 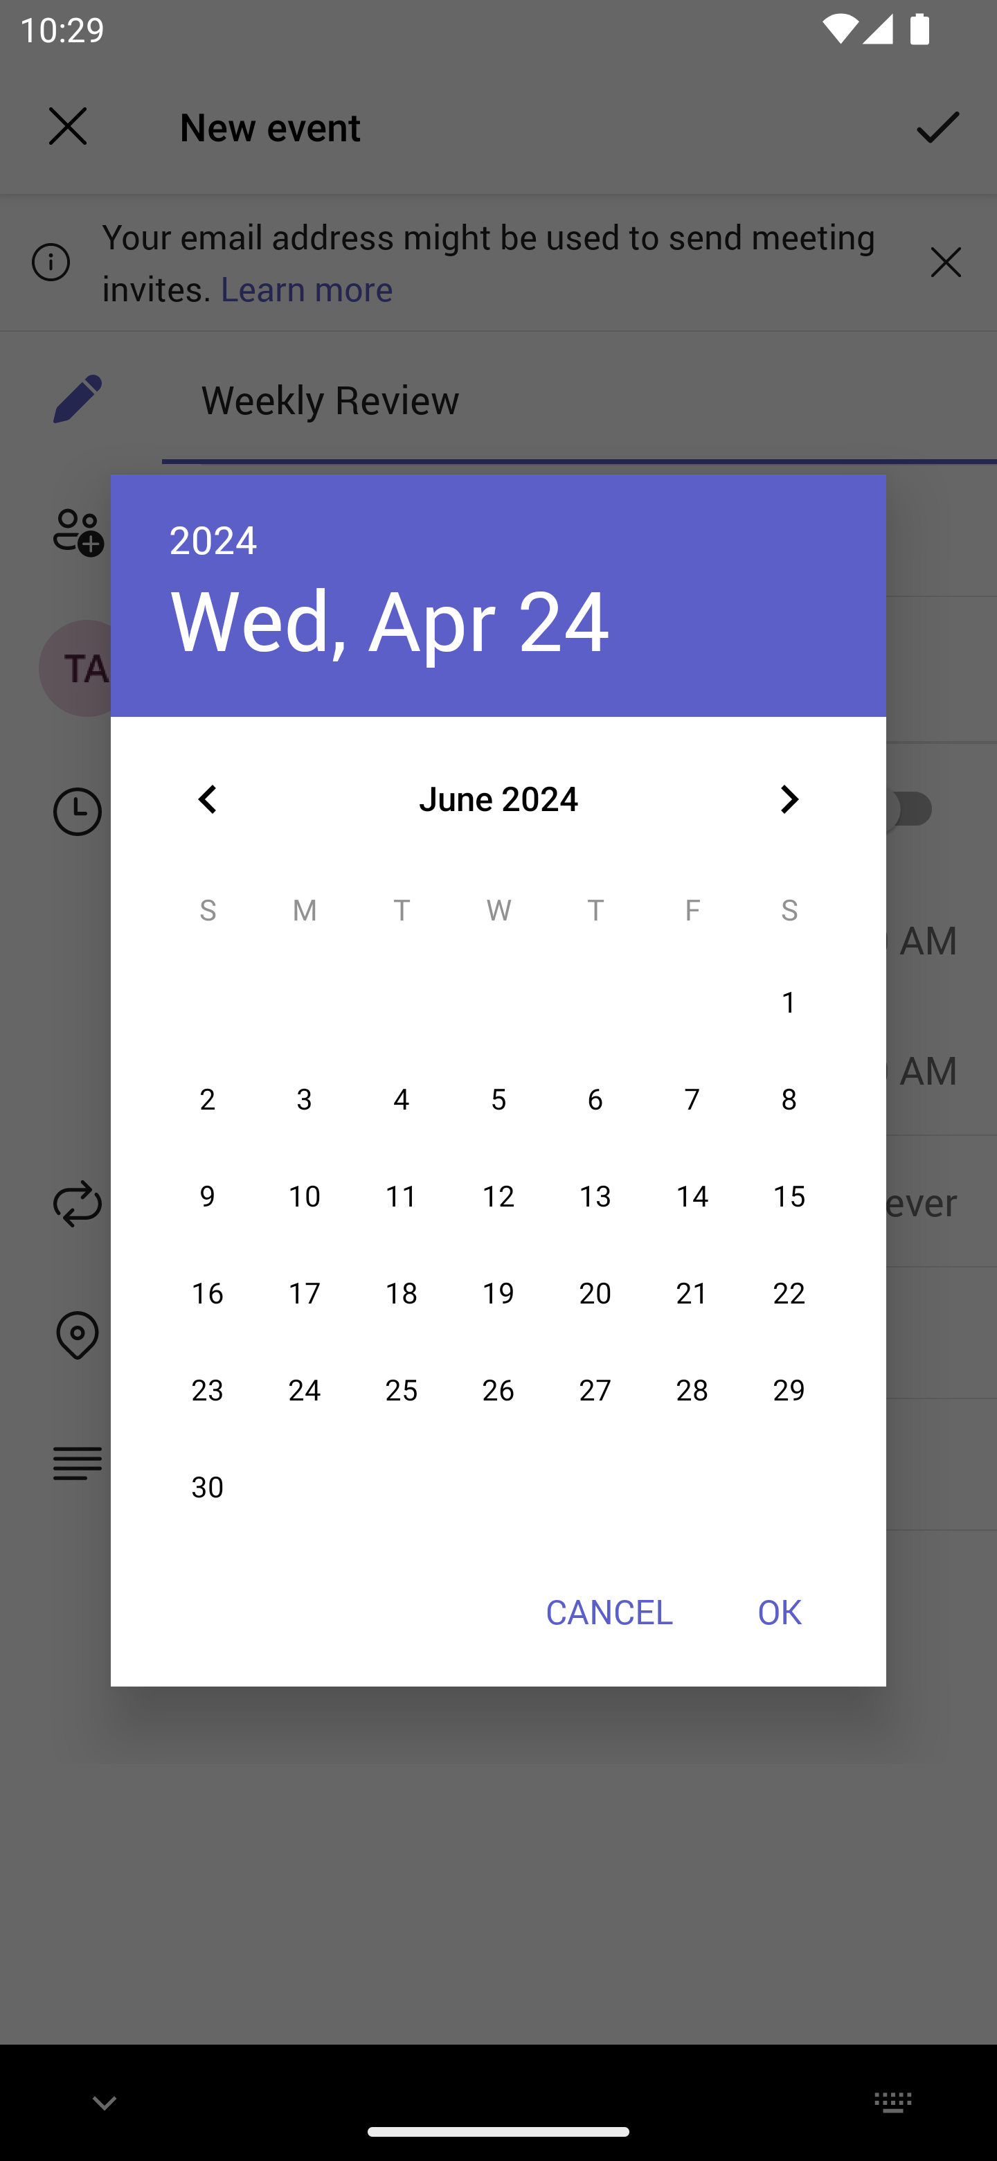 What do you see at coordinates (401, 1390) in the screenshot?
I see `25 25 June 2024` at bounding box center [401, 1390].